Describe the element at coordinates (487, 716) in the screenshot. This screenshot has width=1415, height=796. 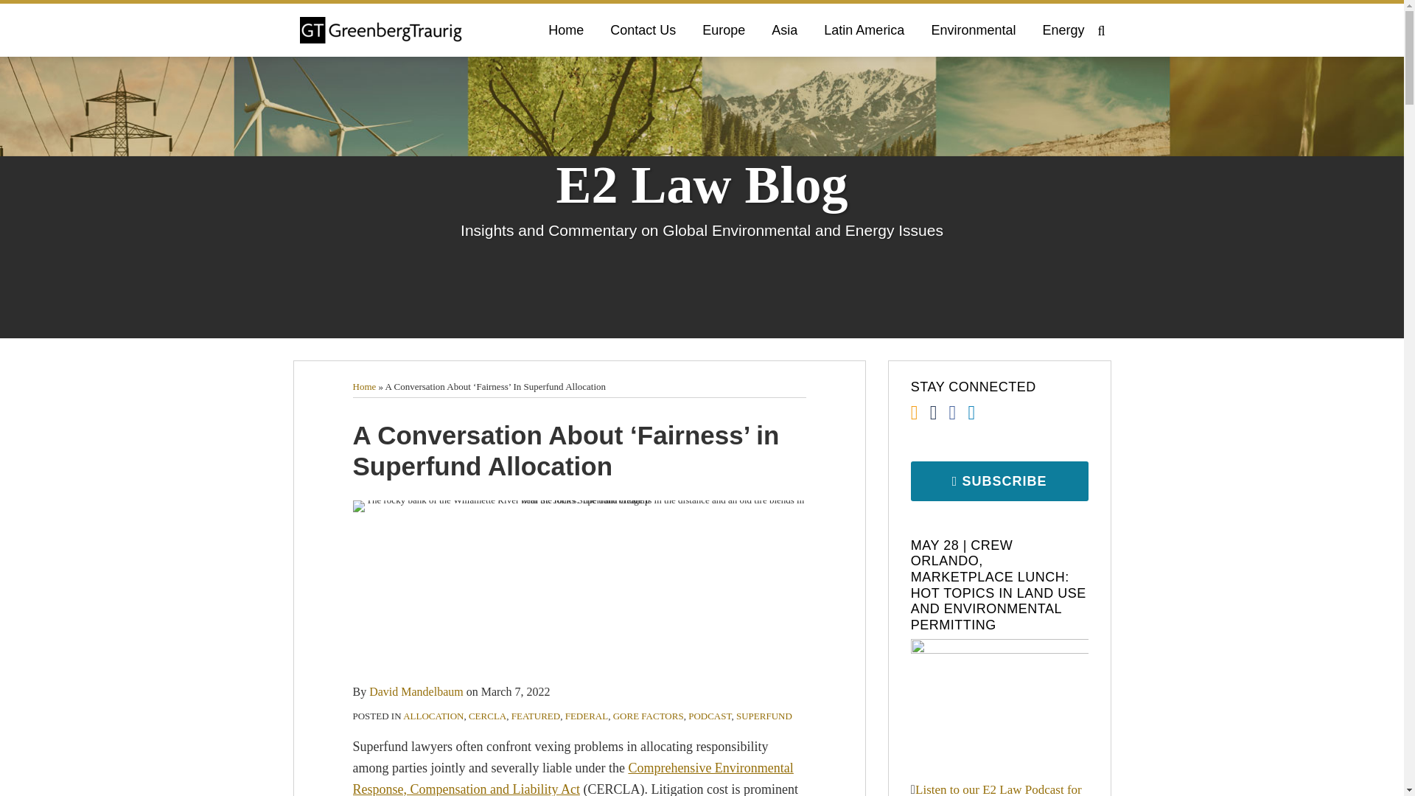
I see `CERCLA` at that location.